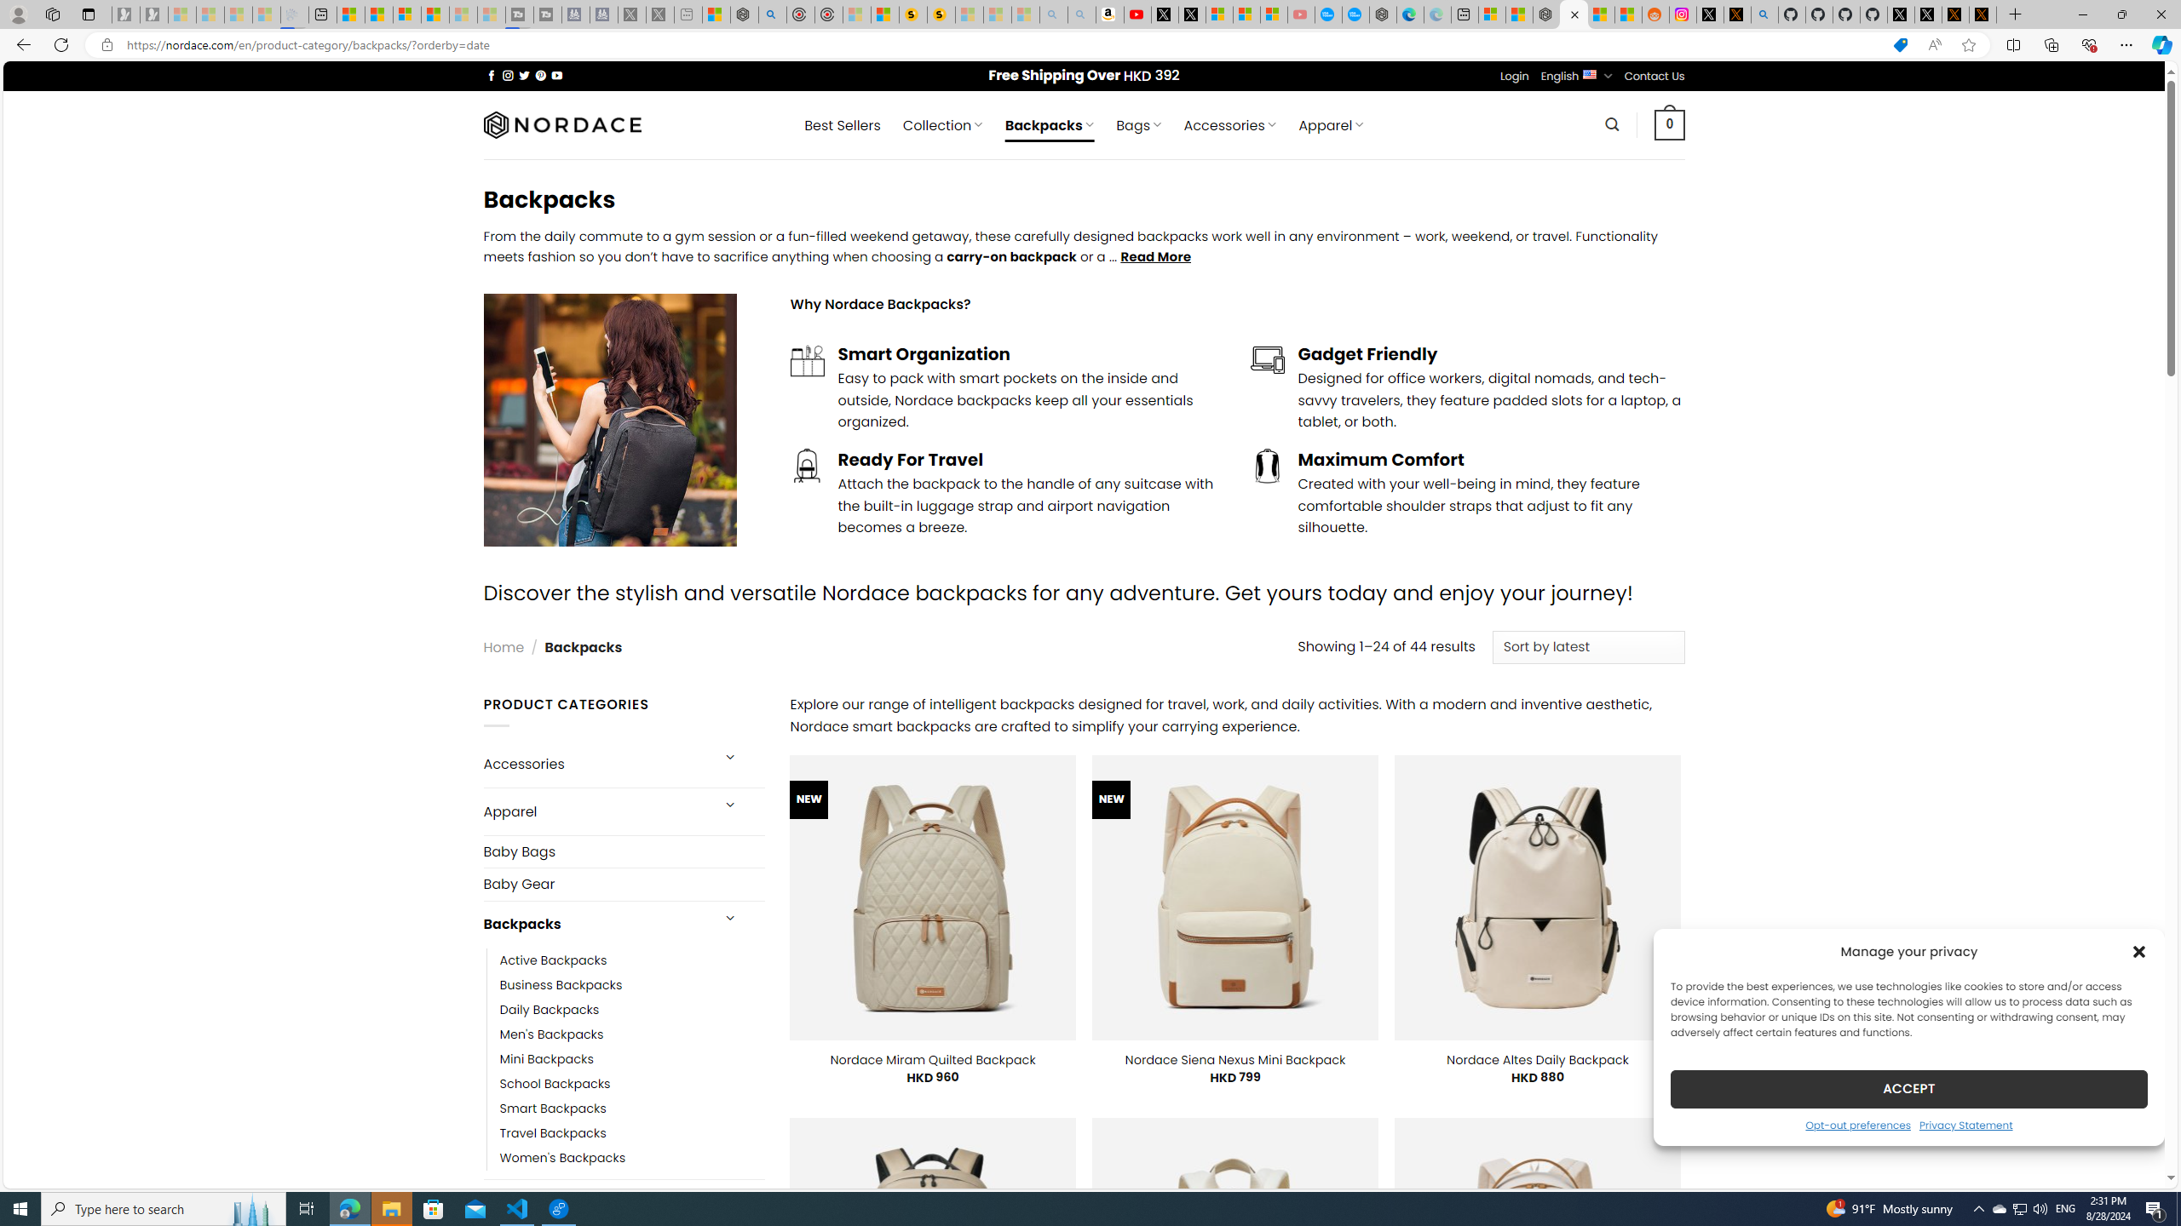 The height and width of the screenshot is (1226, 2181). Describe the element at coordinates (1137, 14) in the screenshot. I see `Day 1: Arriving in Yemen (surreal to be here) - YouTube` at that location.